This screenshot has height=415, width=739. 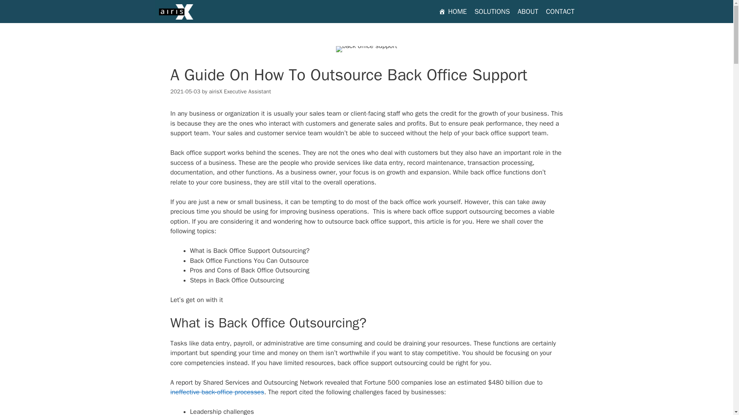 I want to click on CONTACT, so click(x=560, y=12).